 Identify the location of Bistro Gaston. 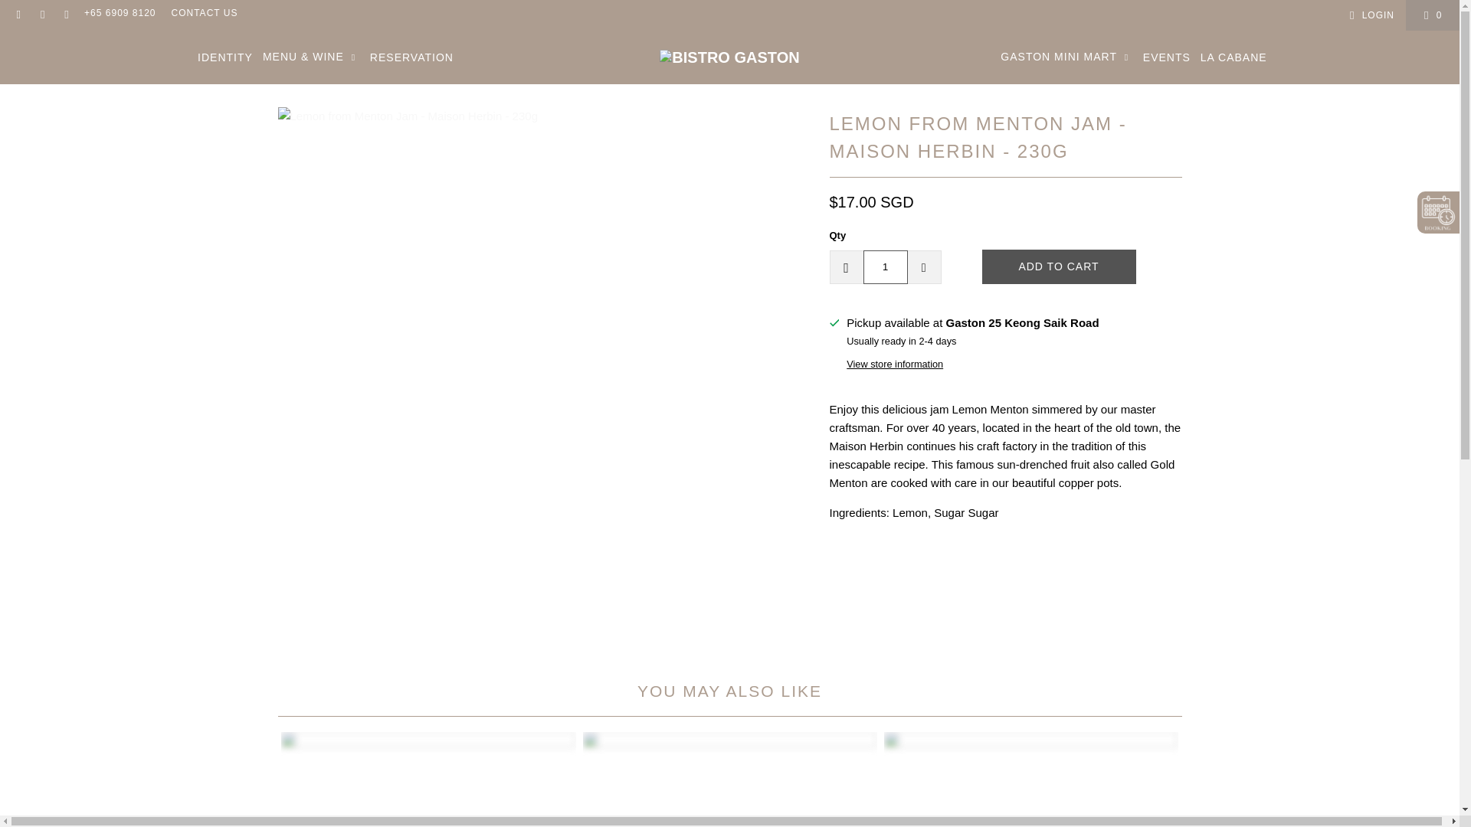
(729, 57).